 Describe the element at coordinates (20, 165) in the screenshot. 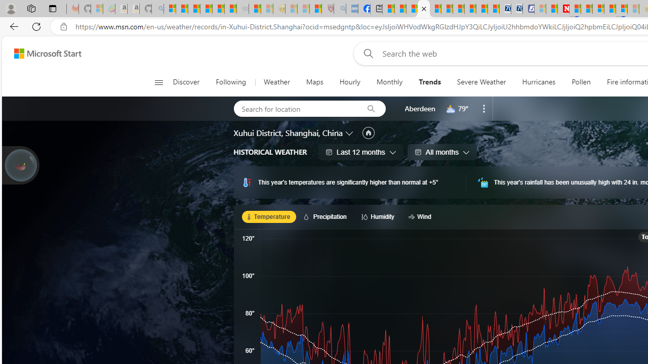

I see `Join us in planting real trees to help our planet!` at that location.